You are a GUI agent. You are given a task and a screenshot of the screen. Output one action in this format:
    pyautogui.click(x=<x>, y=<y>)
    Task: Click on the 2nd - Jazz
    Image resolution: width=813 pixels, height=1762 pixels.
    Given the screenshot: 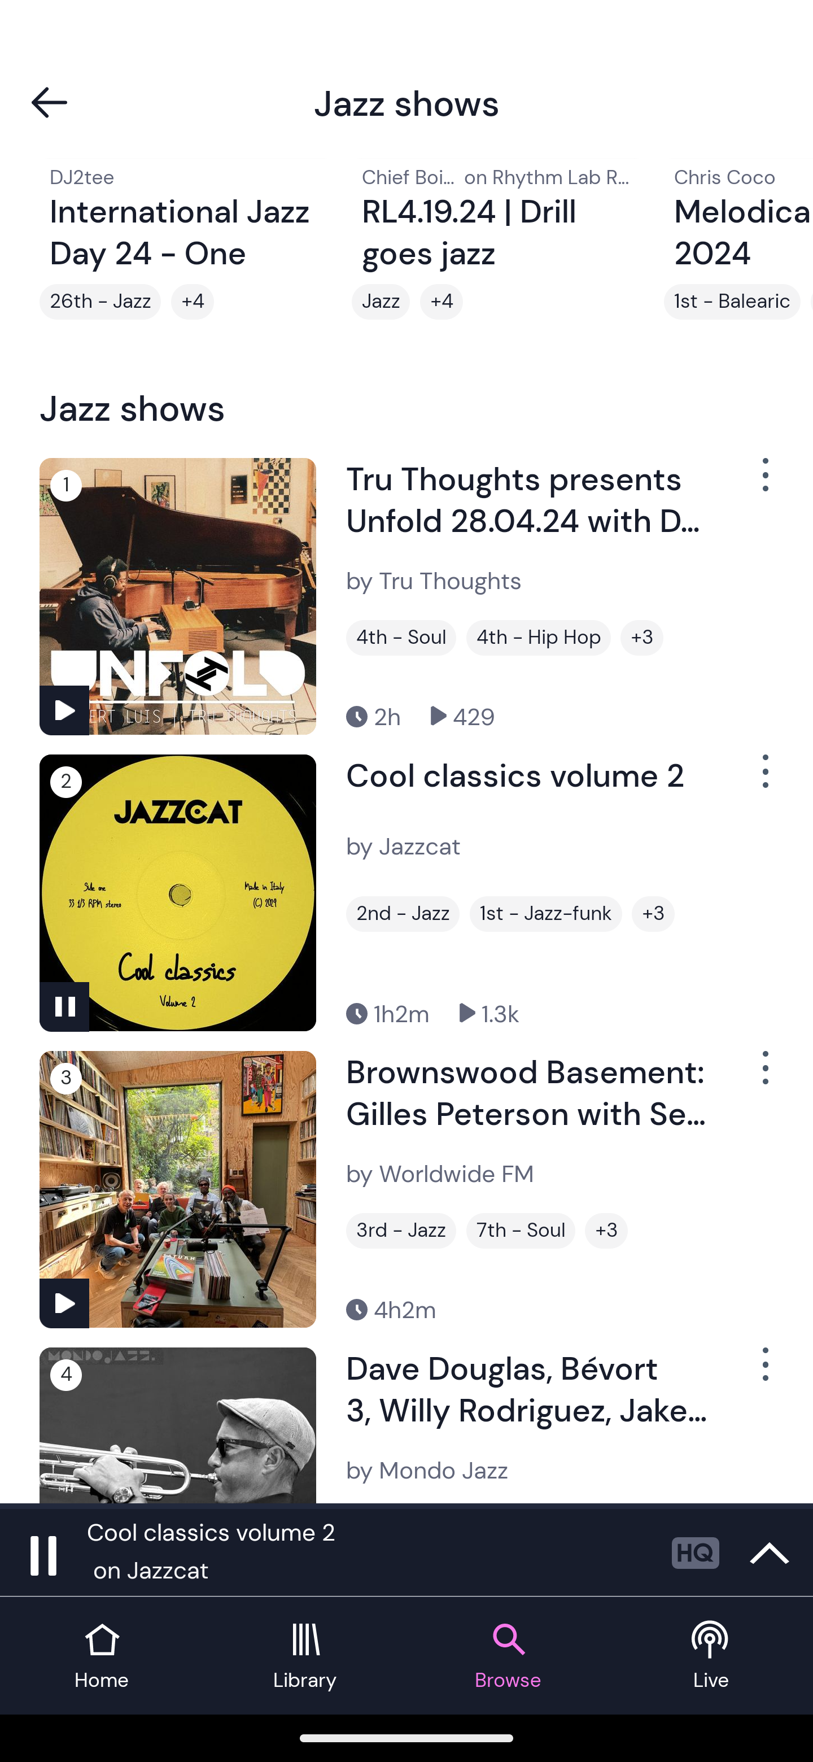 What is the action you would take?
    pyautogui.click(x=403, y=914)
    